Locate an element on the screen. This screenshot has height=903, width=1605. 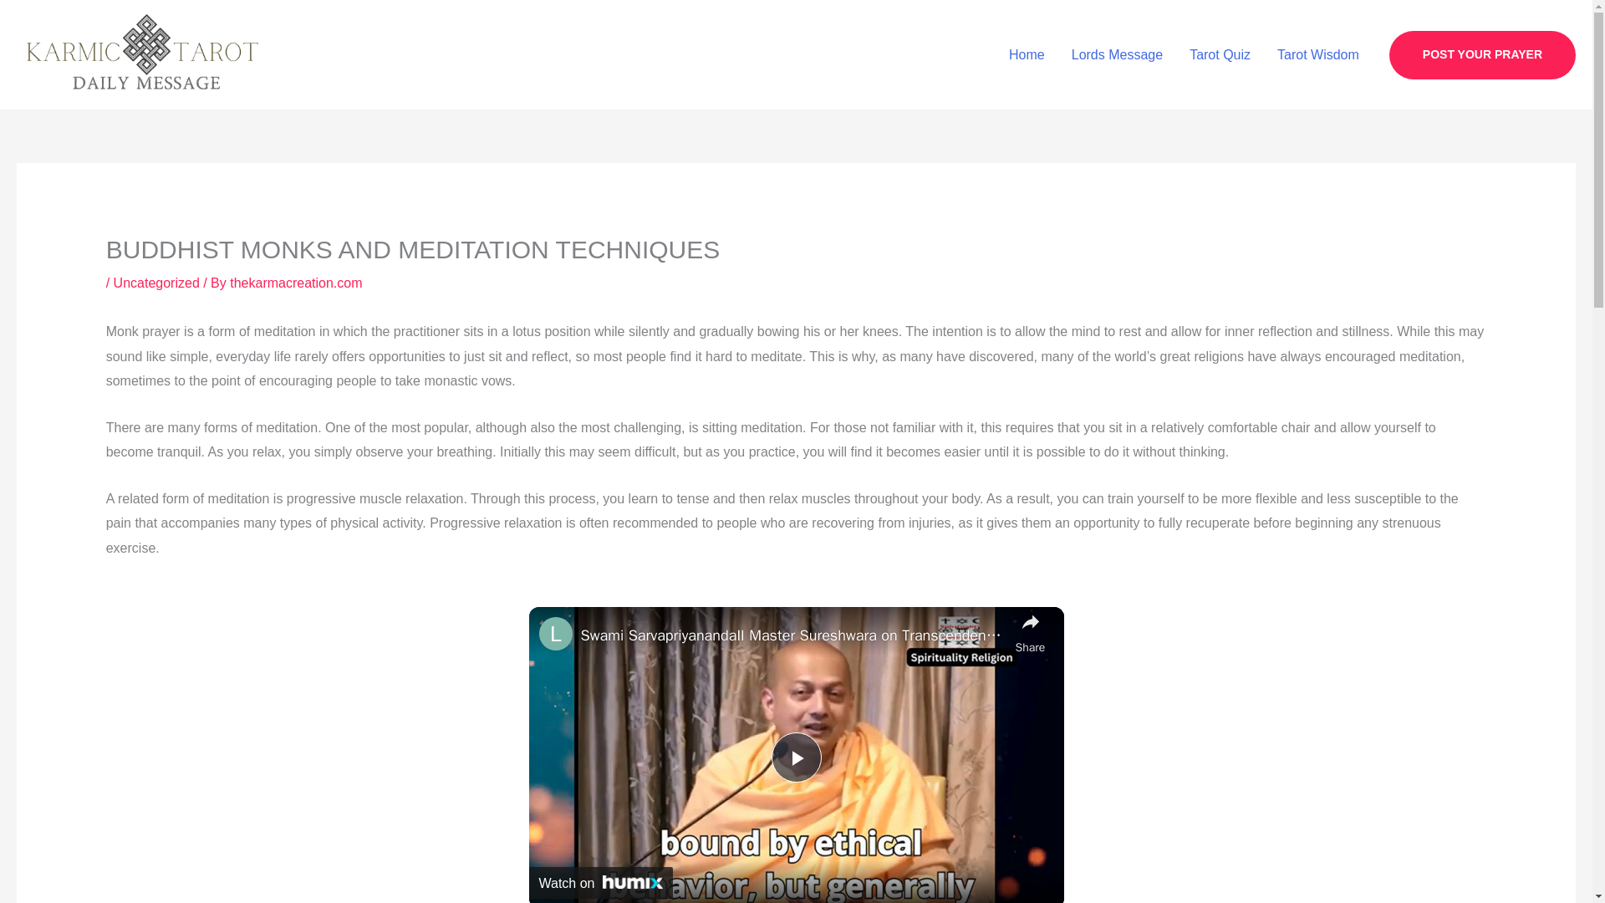
Share is located at coordinates (1029, 632).